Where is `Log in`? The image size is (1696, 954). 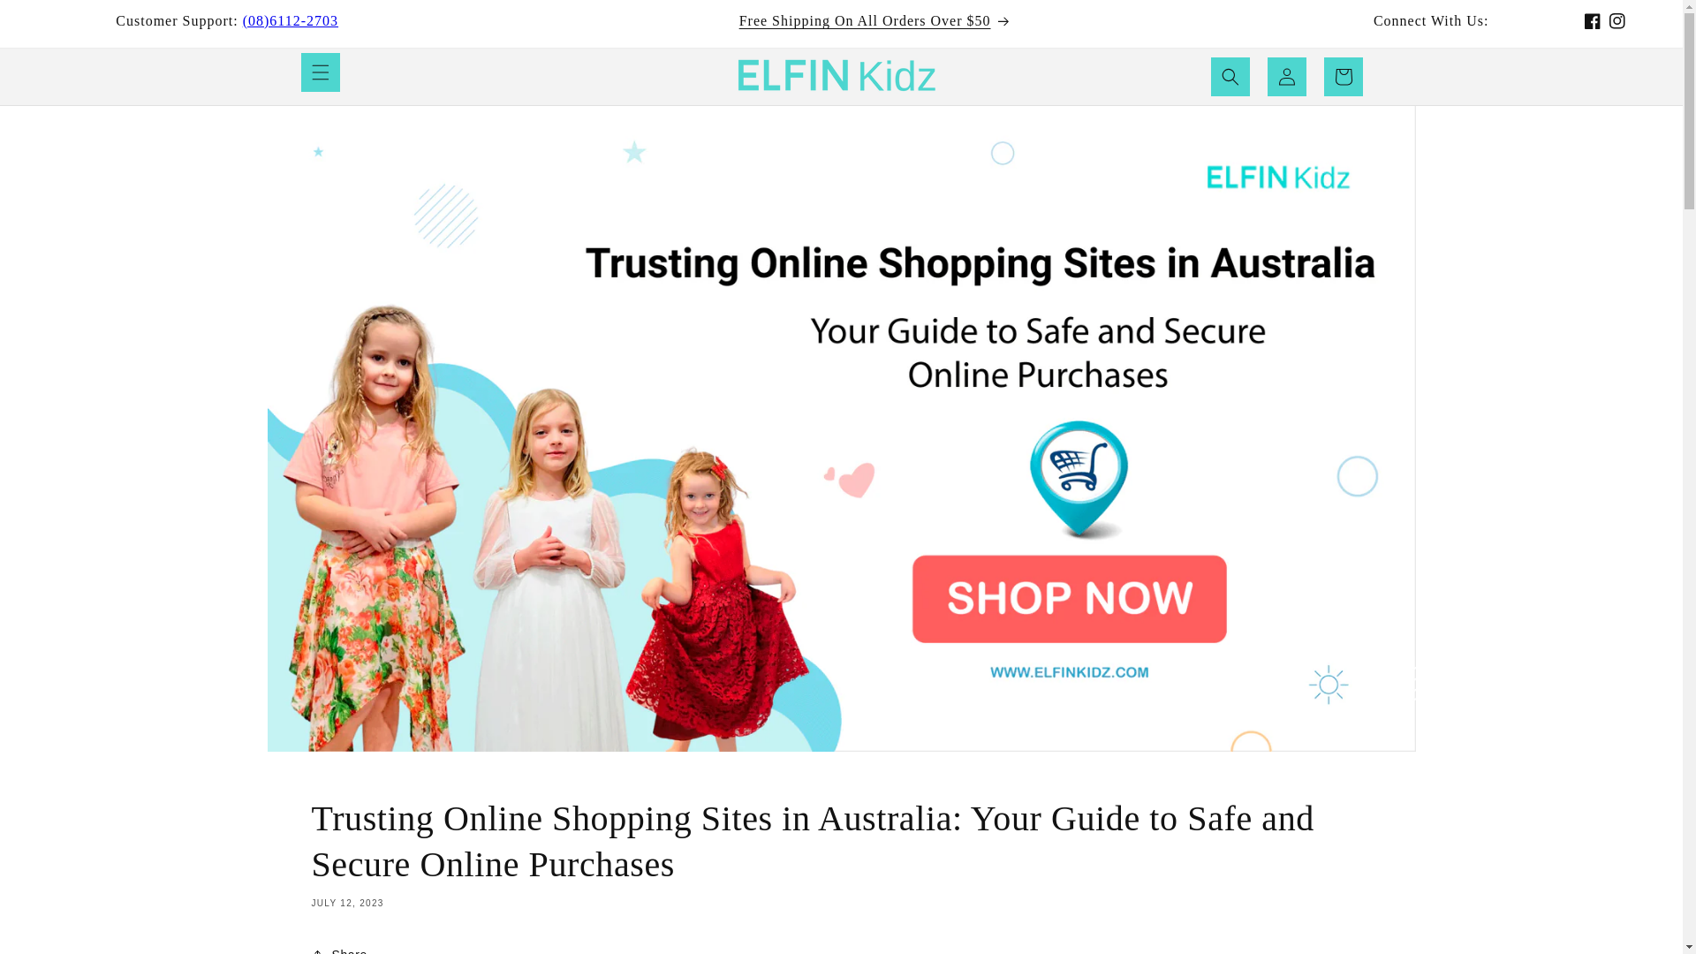 Log in is located at coordinates (1286, 76).